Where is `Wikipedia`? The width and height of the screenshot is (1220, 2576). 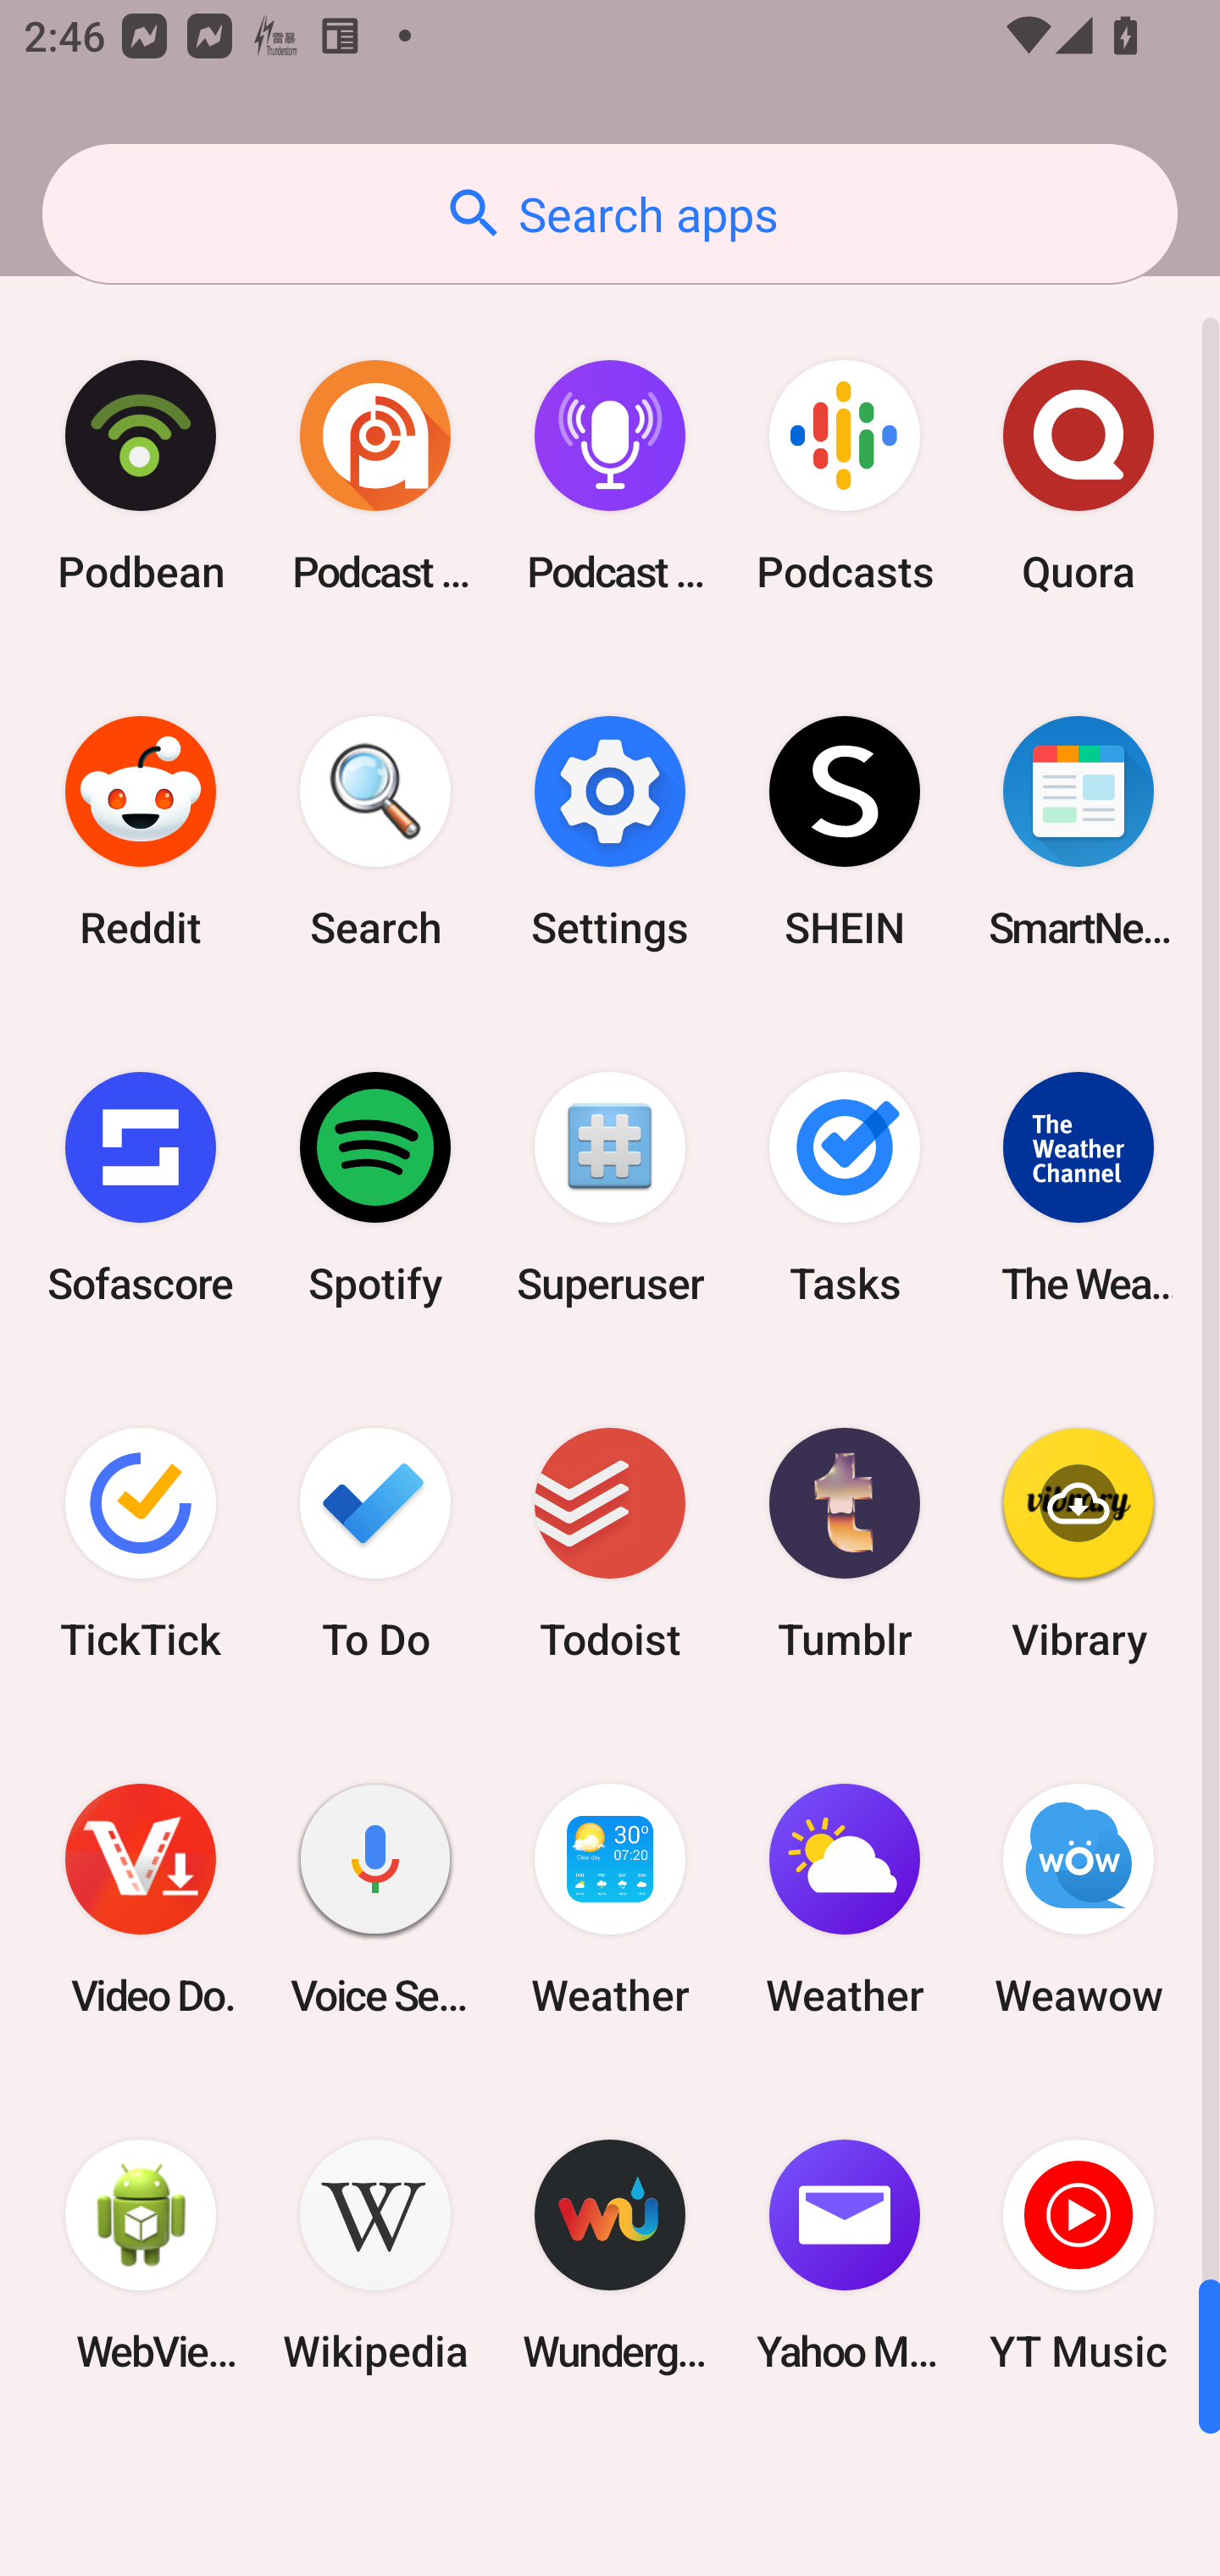 Wikipedia is located at coordinates (375, 2256).